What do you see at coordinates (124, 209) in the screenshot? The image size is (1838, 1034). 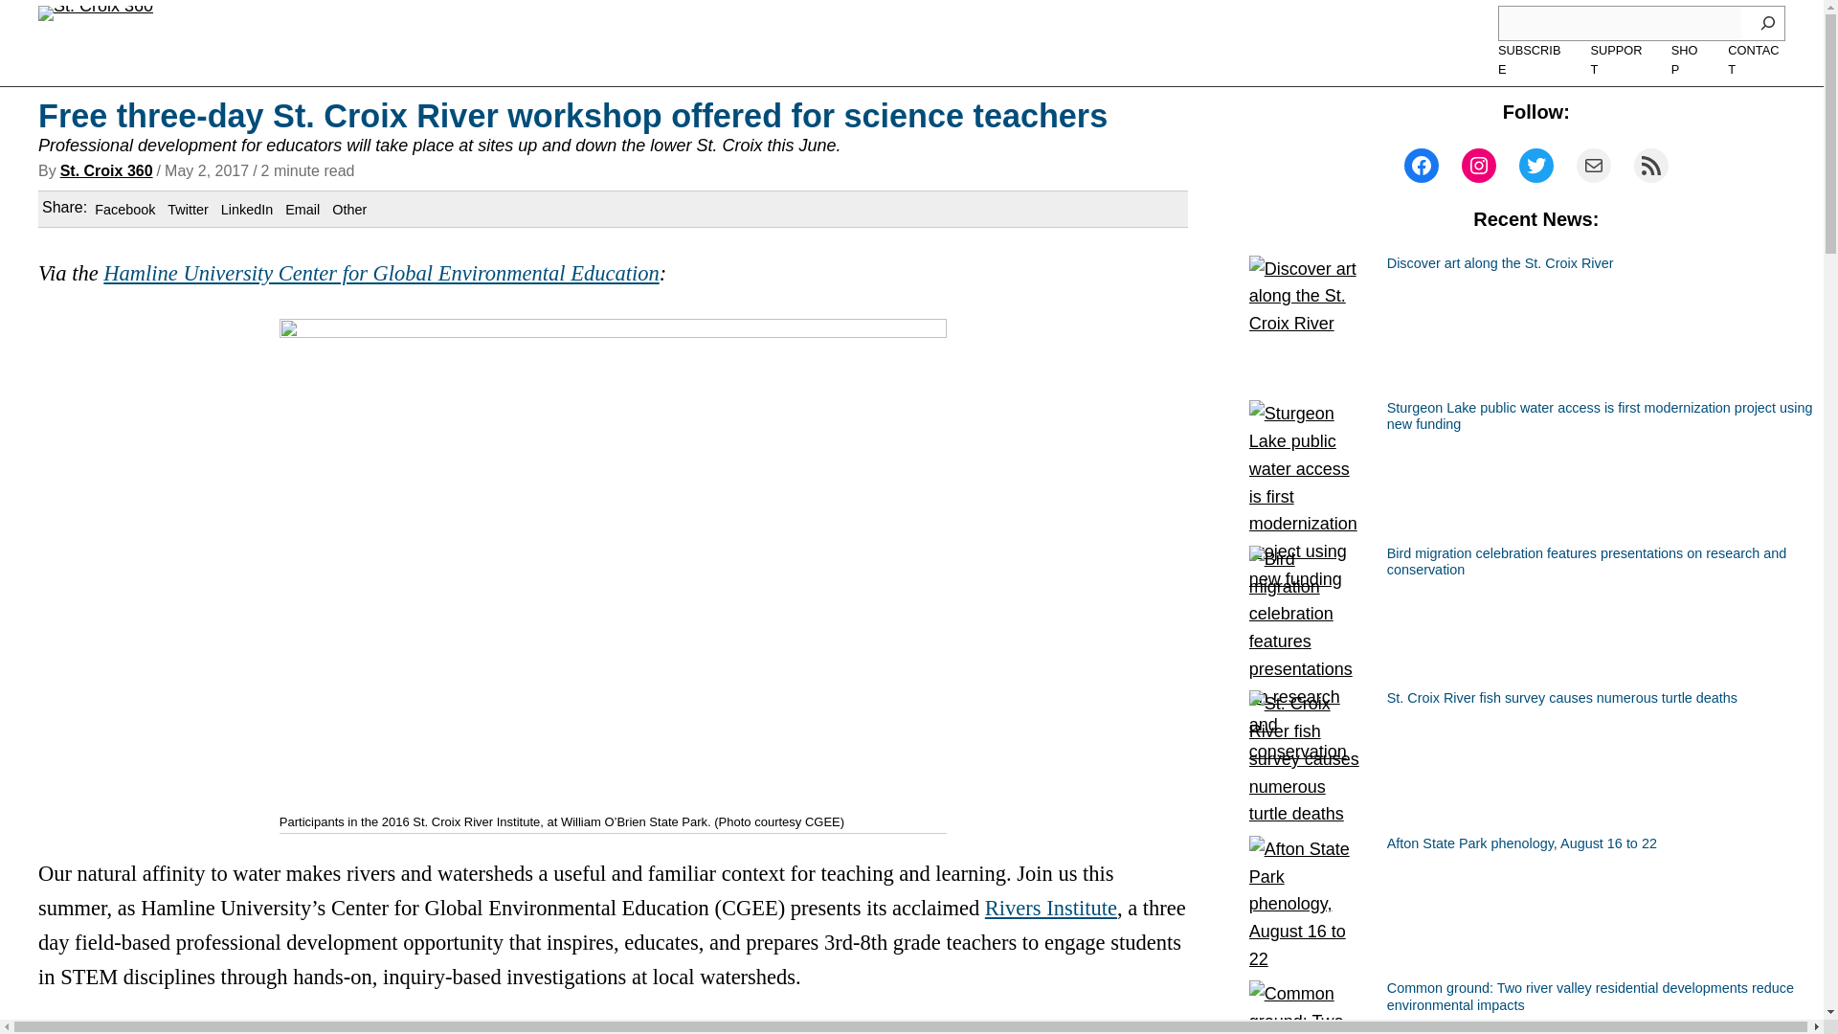 I see `Facebook` at bounding box center [124, 209].